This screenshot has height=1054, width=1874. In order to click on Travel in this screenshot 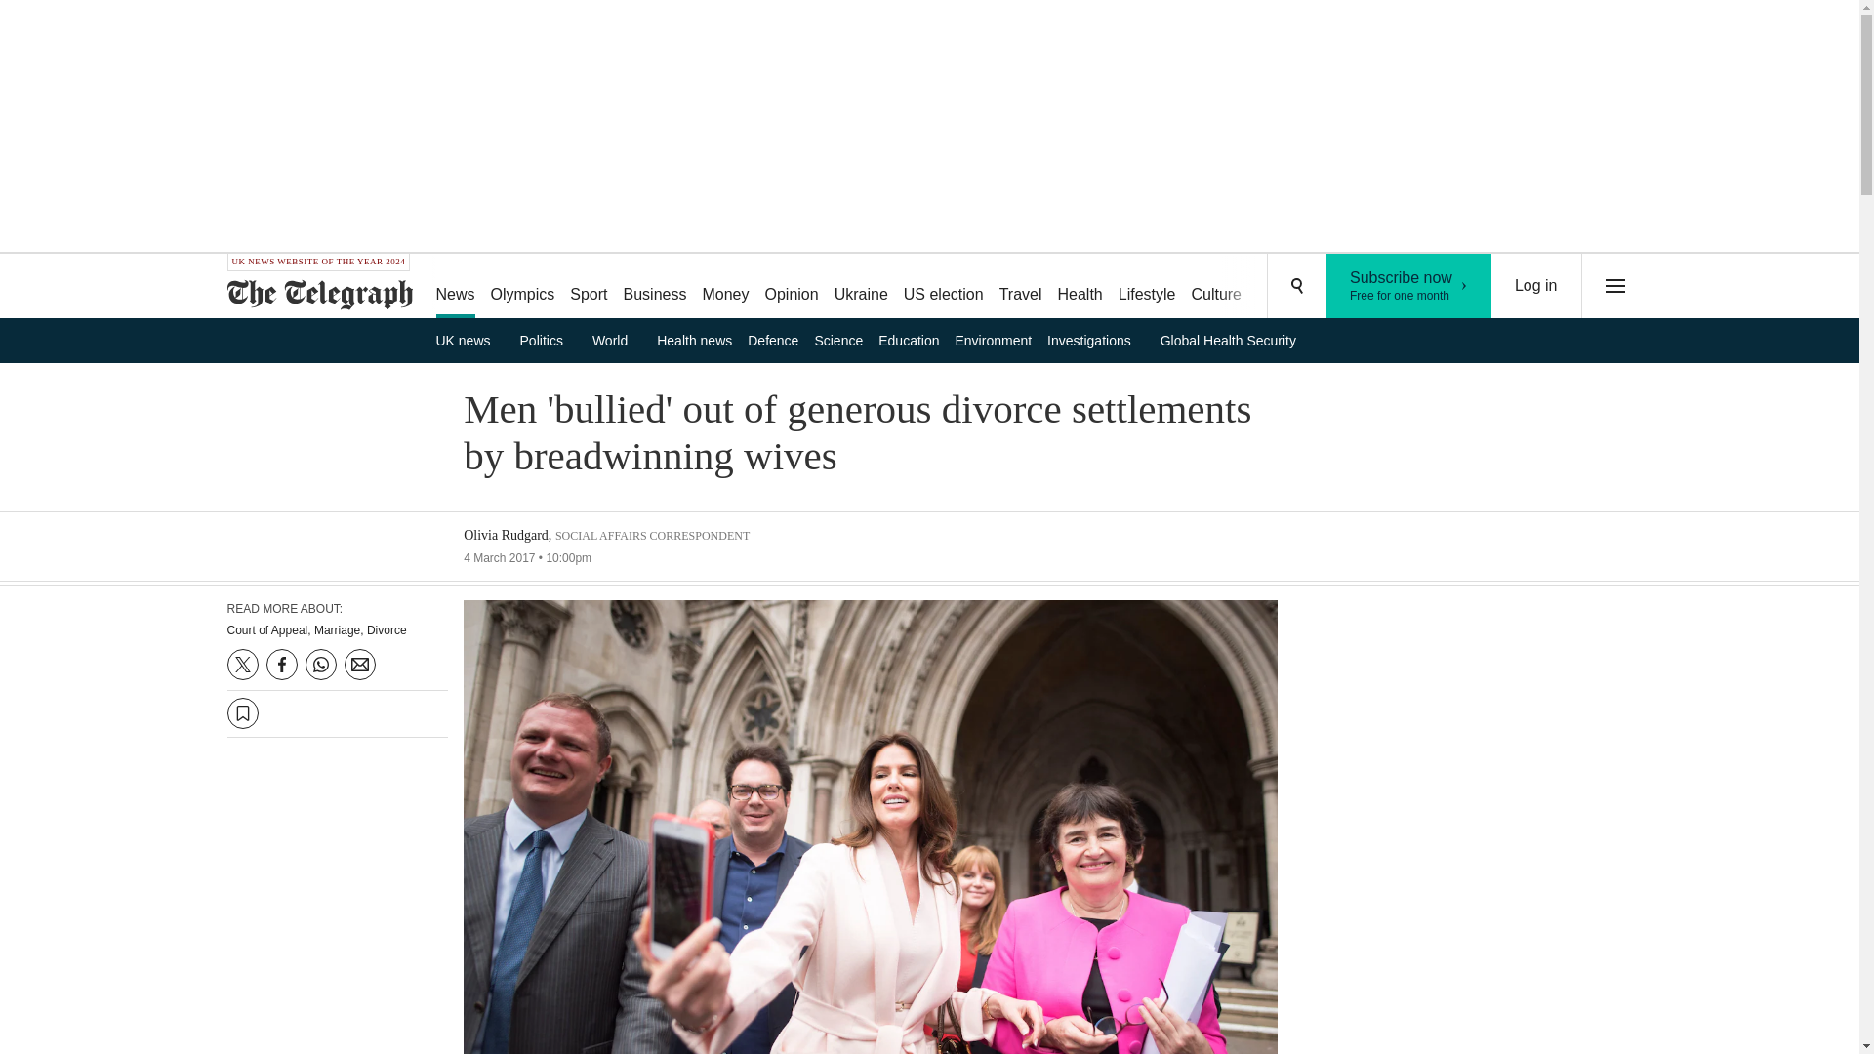, I will do `click(1020, 287)`.